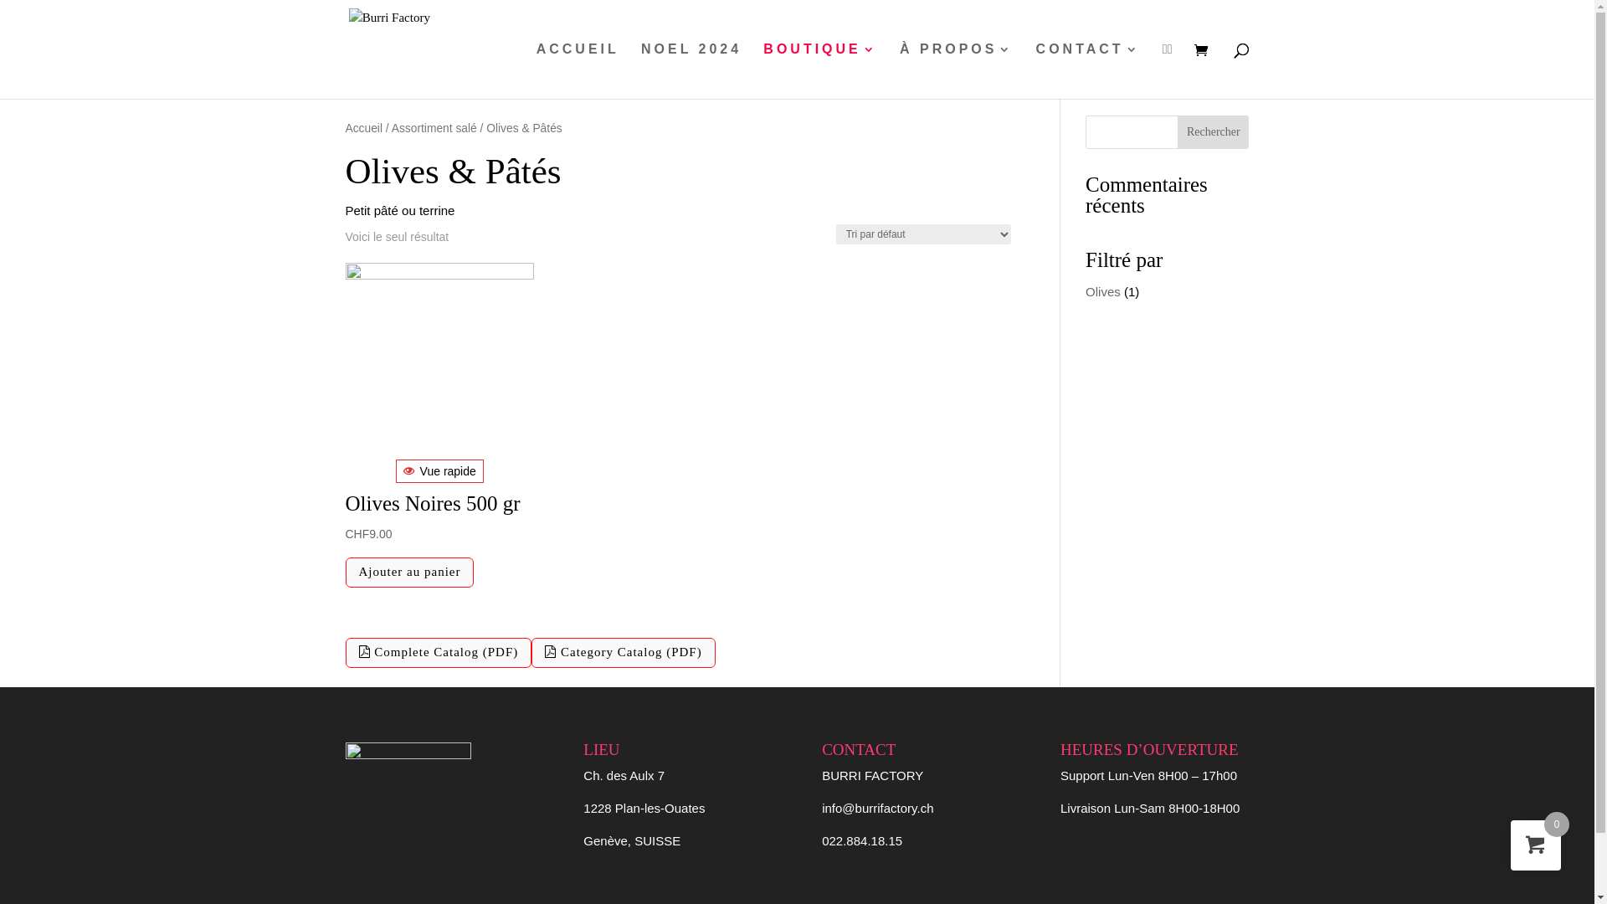 This screenshot has height=904, width=1607. I want to click on CONTACT, so click(1088, 71).